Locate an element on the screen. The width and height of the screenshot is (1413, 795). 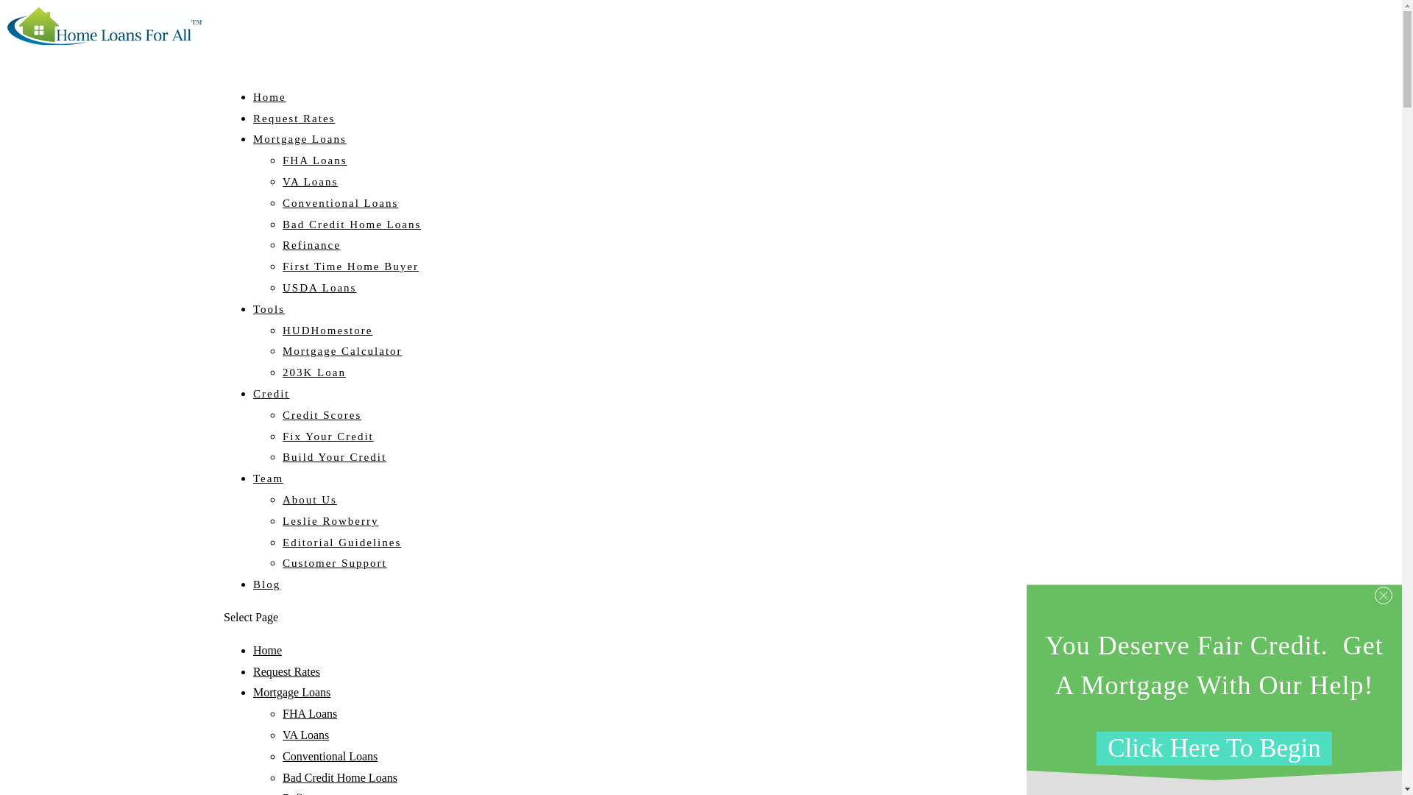
The VA Loan Guide is located at coordinates (306, 735).